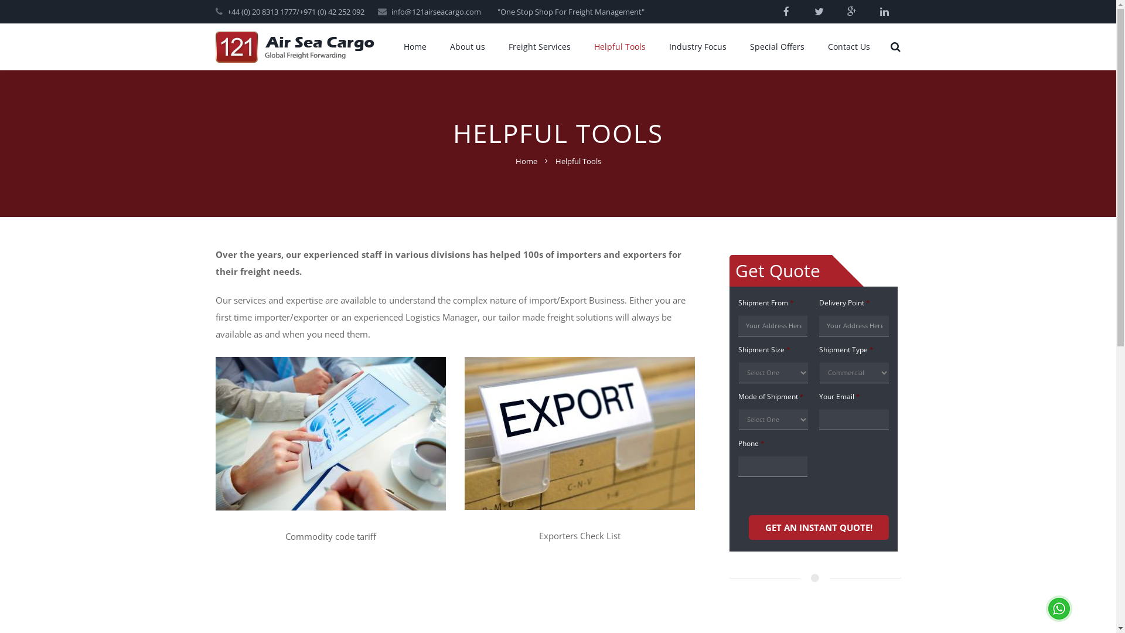 This screenshot has width=1125, height=633. Describe the element at coordinates (848, 47) in the screenshot. I see `Contact Us` at that location.